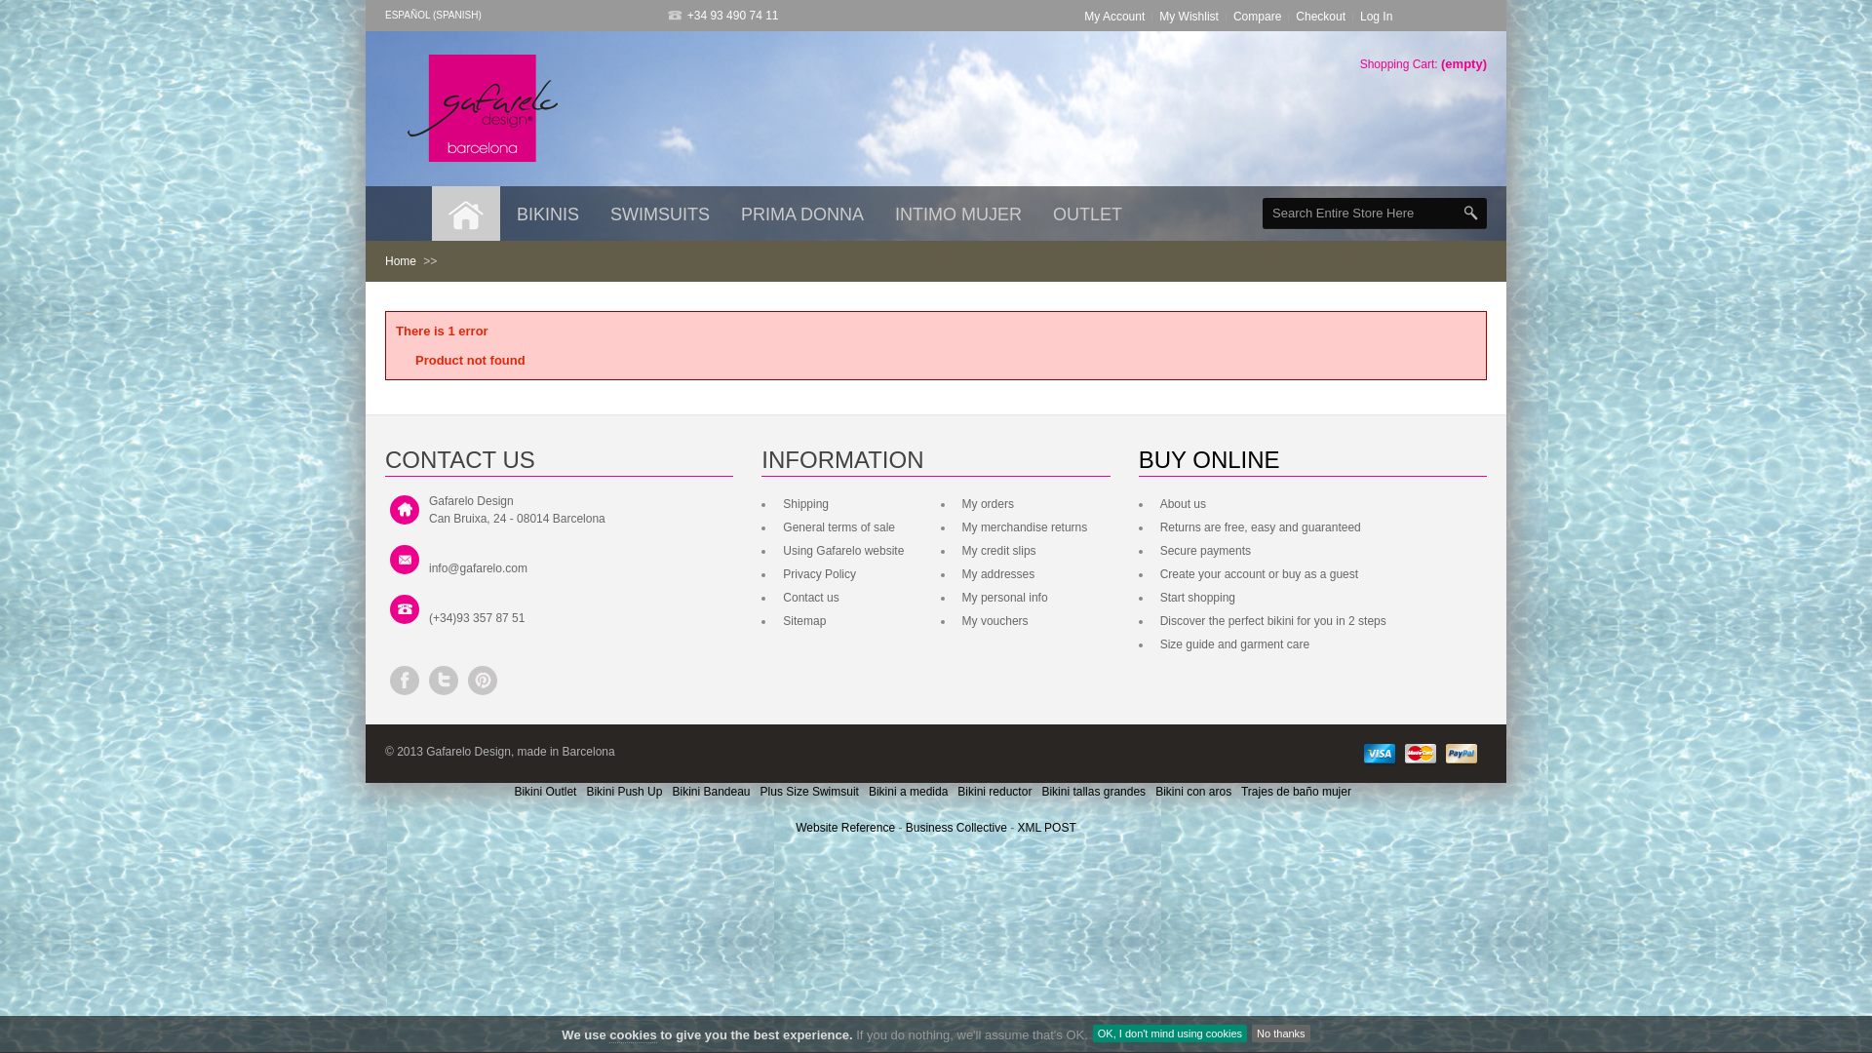 Image resolution: width=1872 pixels, height=1053 pixels. I want to click on PRIMA DONNA, so click(802, 214).